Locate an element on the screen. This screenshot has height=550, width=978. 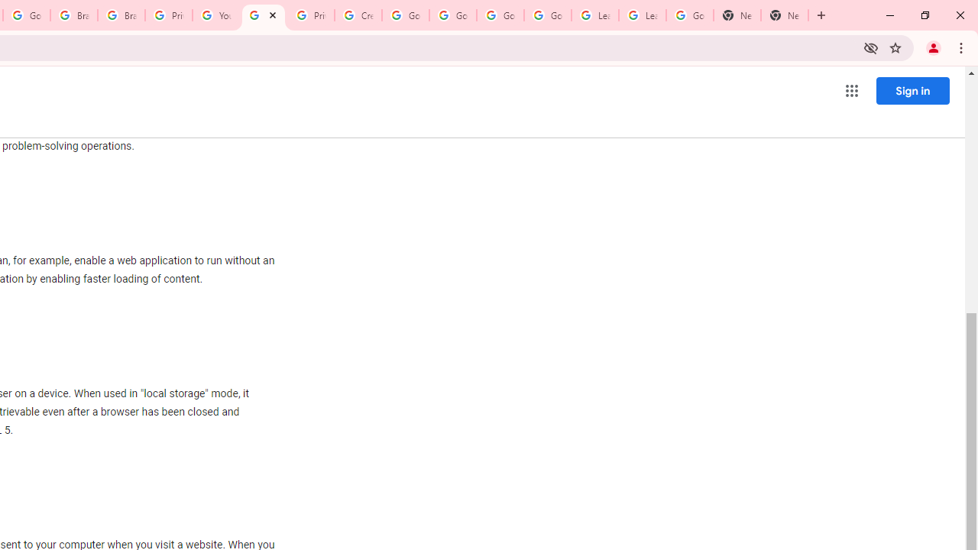
YouTube is located at coordinates (215, 15).